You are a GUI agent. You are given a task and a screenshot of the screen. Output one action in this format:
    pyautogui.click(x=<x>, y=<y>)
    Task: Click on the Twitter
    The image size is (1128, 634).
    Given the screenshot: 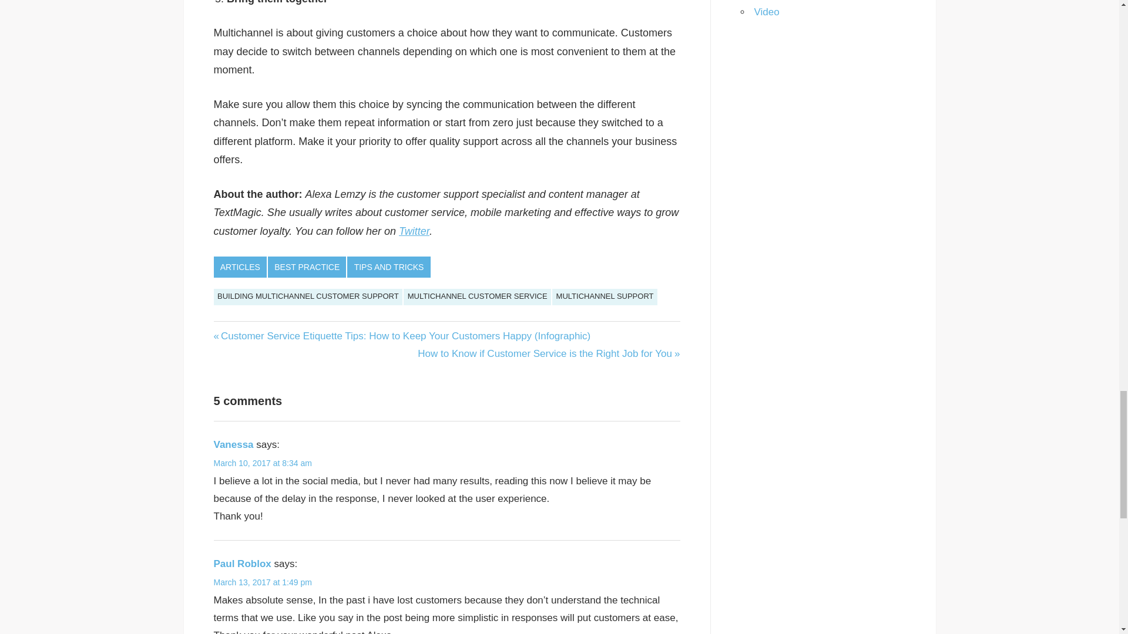 What is the action you would take?
    pyautogui.click(x=414, y=231)
    